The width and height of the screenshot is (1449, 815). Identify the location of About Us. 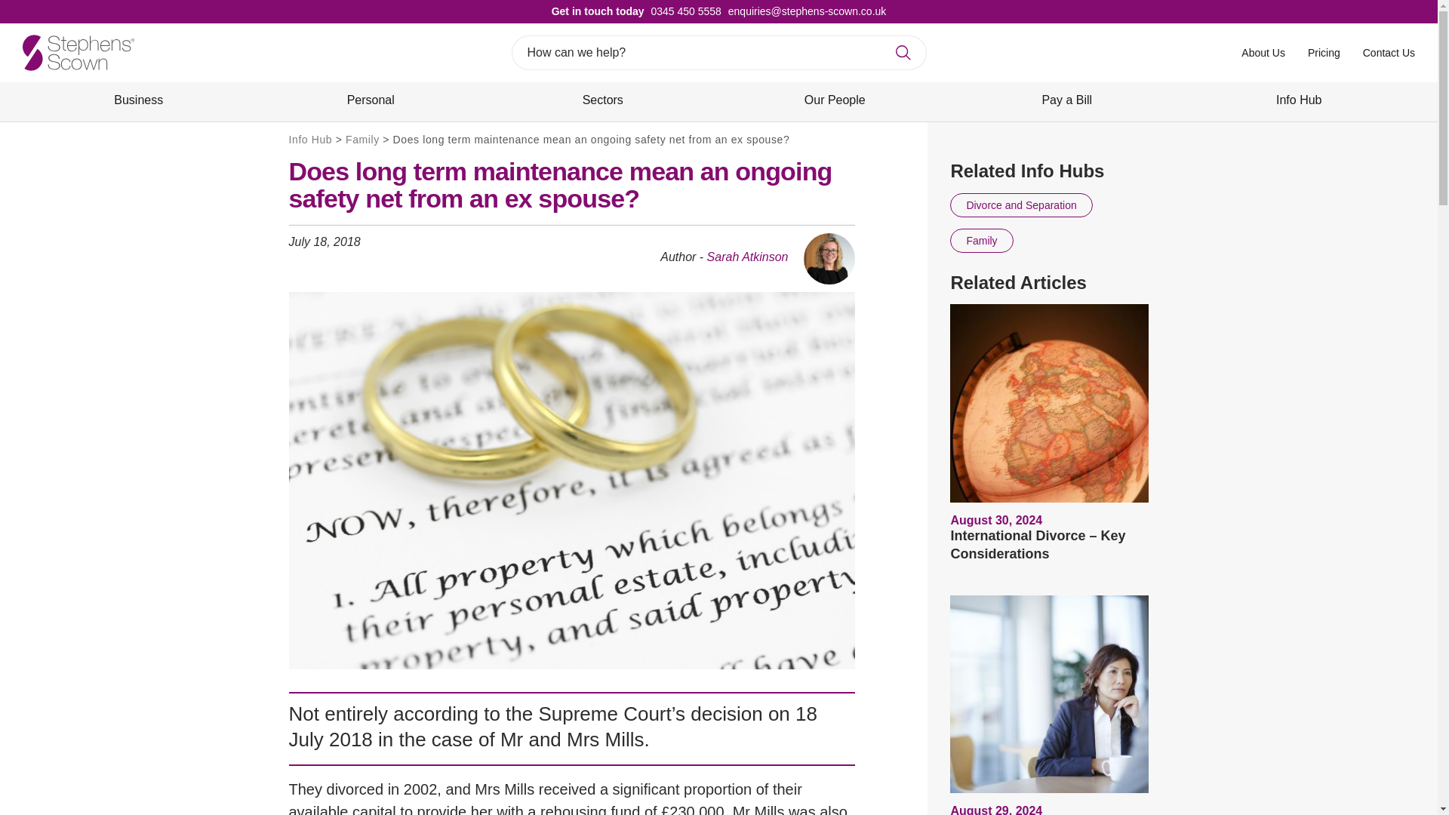
(1263, 52).